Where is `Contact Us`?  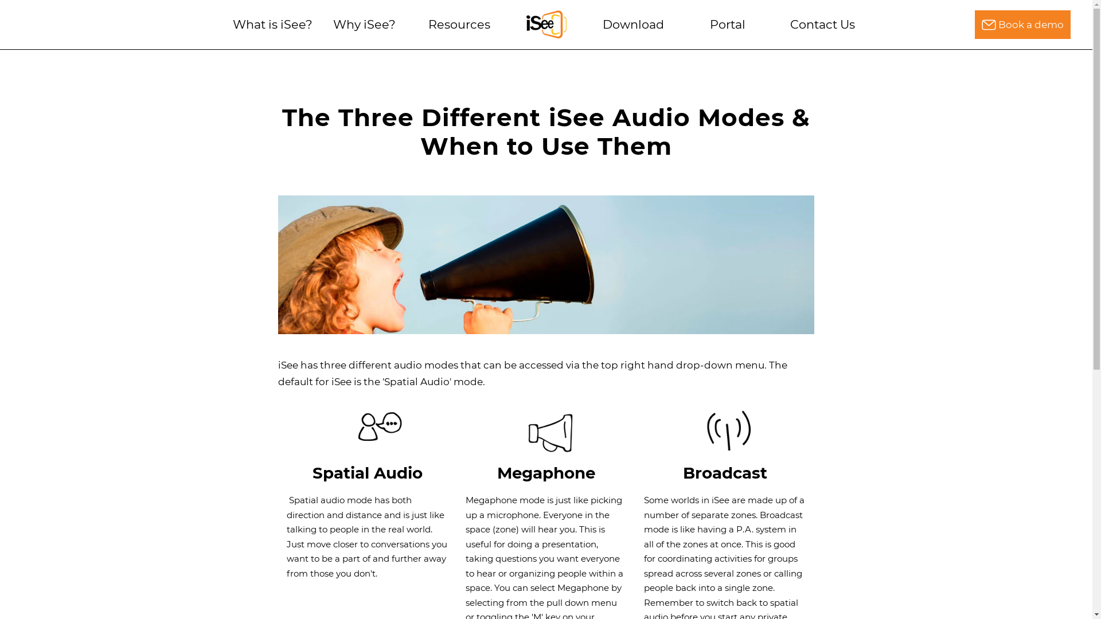
Contact Us is located at coordinates (822, 25).